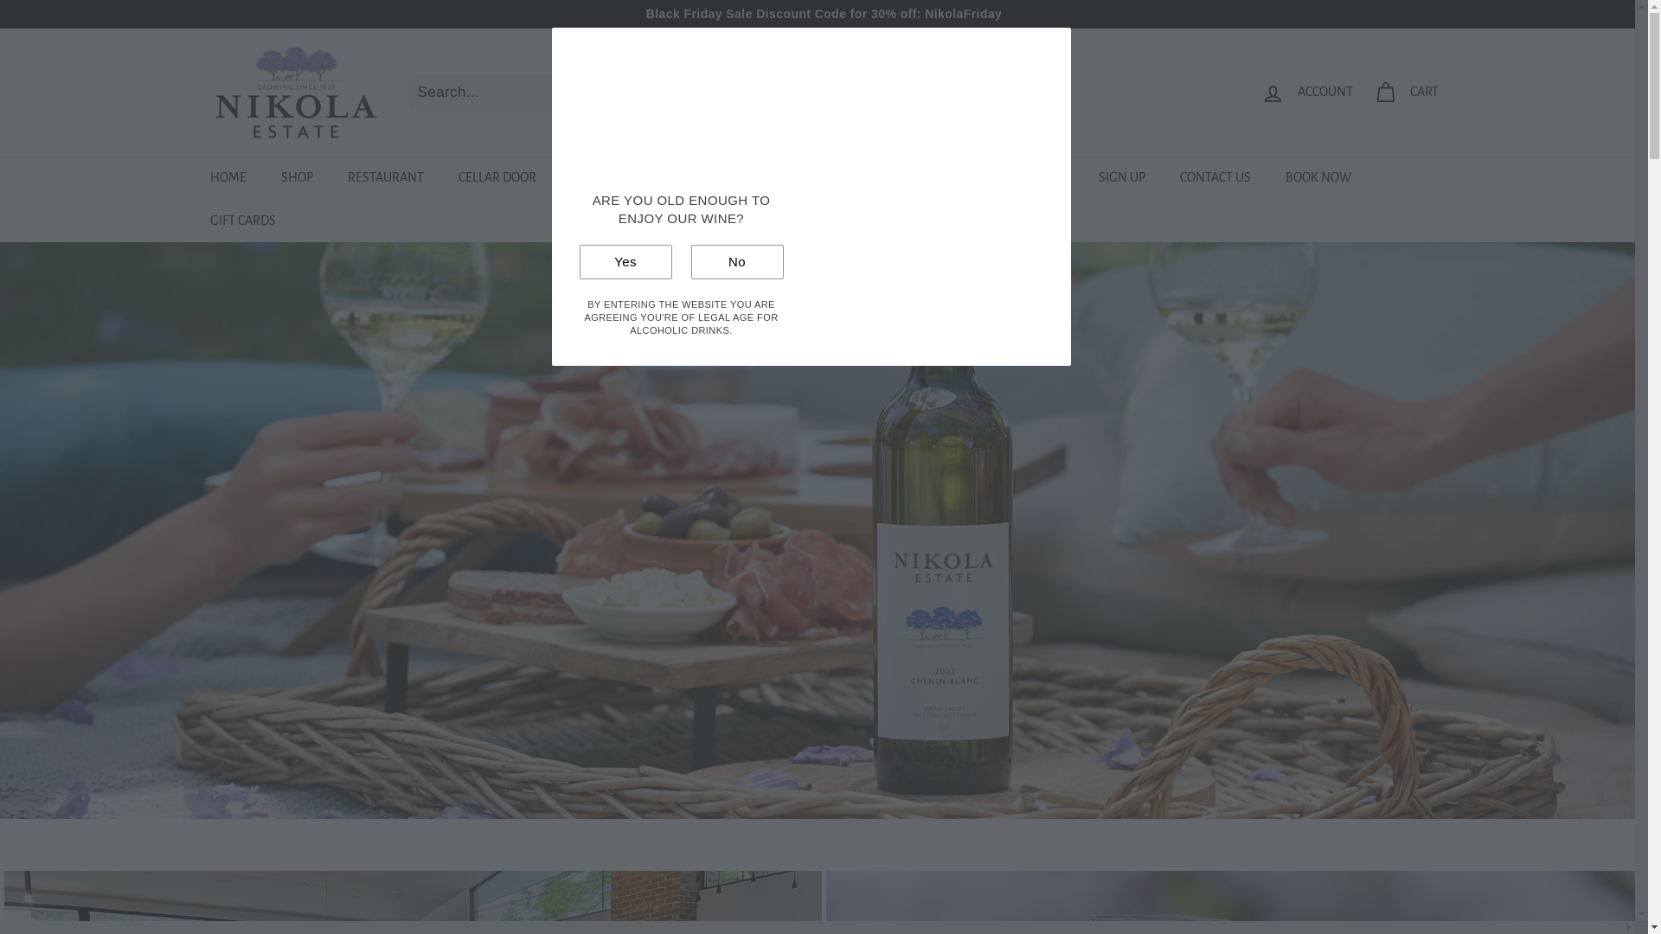  What do you see at coordinates (1318, 178) in the screenshot?
I see `BOOK NOW` at bounding box center [1318, 178].